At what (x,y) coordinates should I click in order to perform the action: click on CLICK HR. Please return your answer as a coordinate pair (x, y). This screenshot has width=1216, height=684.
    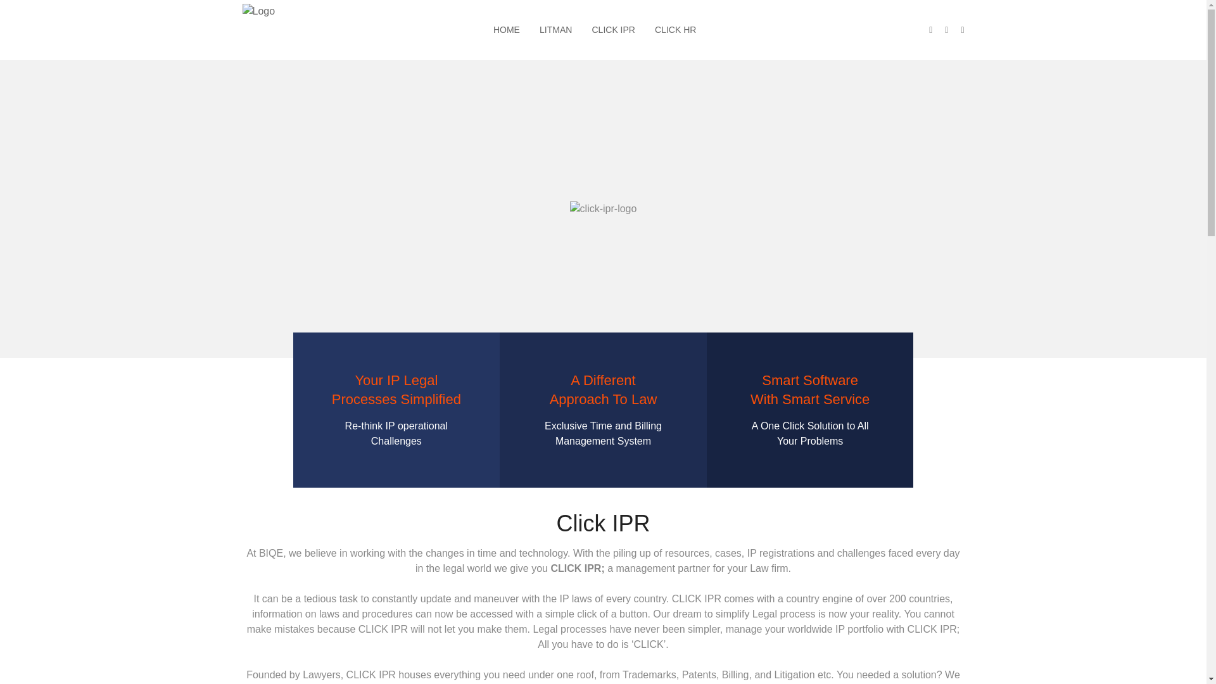
    Looking at the image, I should click on (675, 29).